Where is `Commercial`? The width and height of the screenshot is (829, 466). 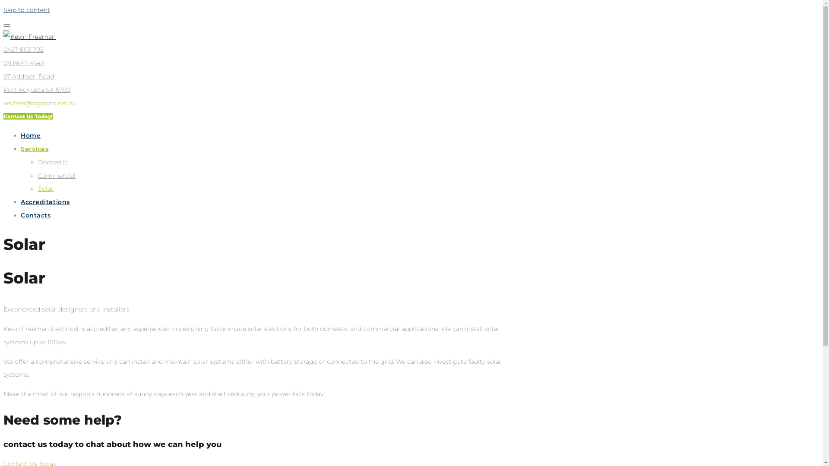
Commercial is located at coordinates (57, 176).